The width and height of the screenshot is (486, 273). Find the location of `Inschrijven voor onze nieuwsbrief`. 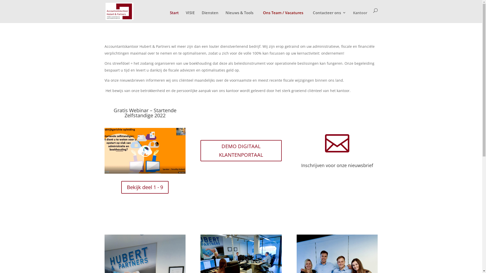

Inschrijven voor onze nieuwsbrief is located at coordinates (337, 165).